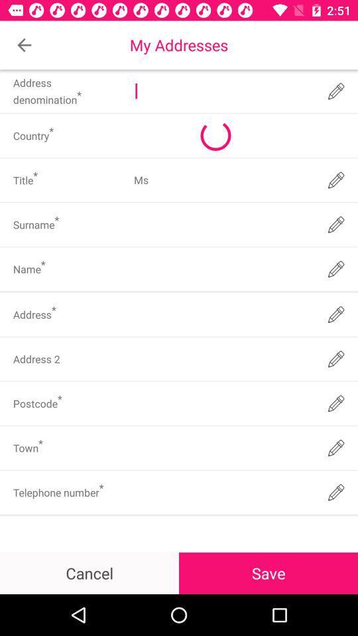 This screenshot has height=636, width=358. I want to click on insert address, so click(223, 359).